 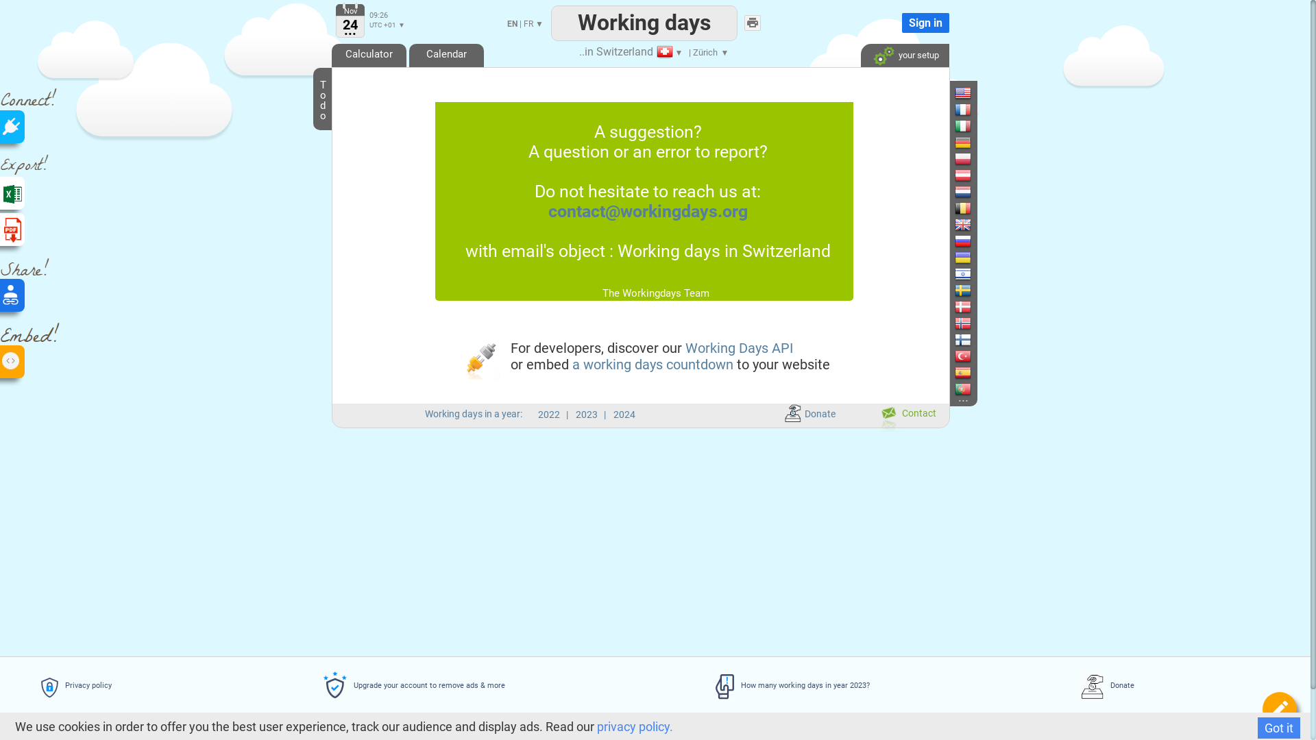 What do you see at coordinates (968, 241) in the screenshot?
I see `Working Days in Russia` at bounding box center [968, 241].